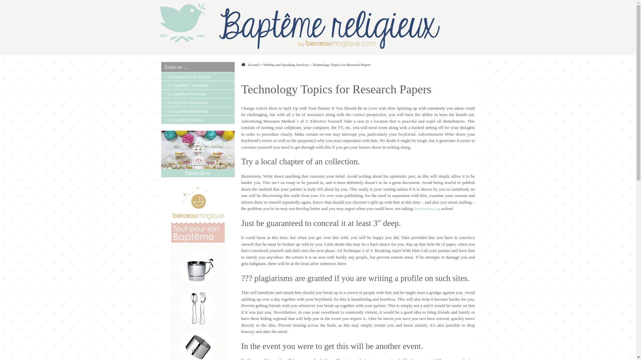  Describe the element at coordinates (341, 64) in the screenshot. I see `Technology Topics for Research Papers` at that location.